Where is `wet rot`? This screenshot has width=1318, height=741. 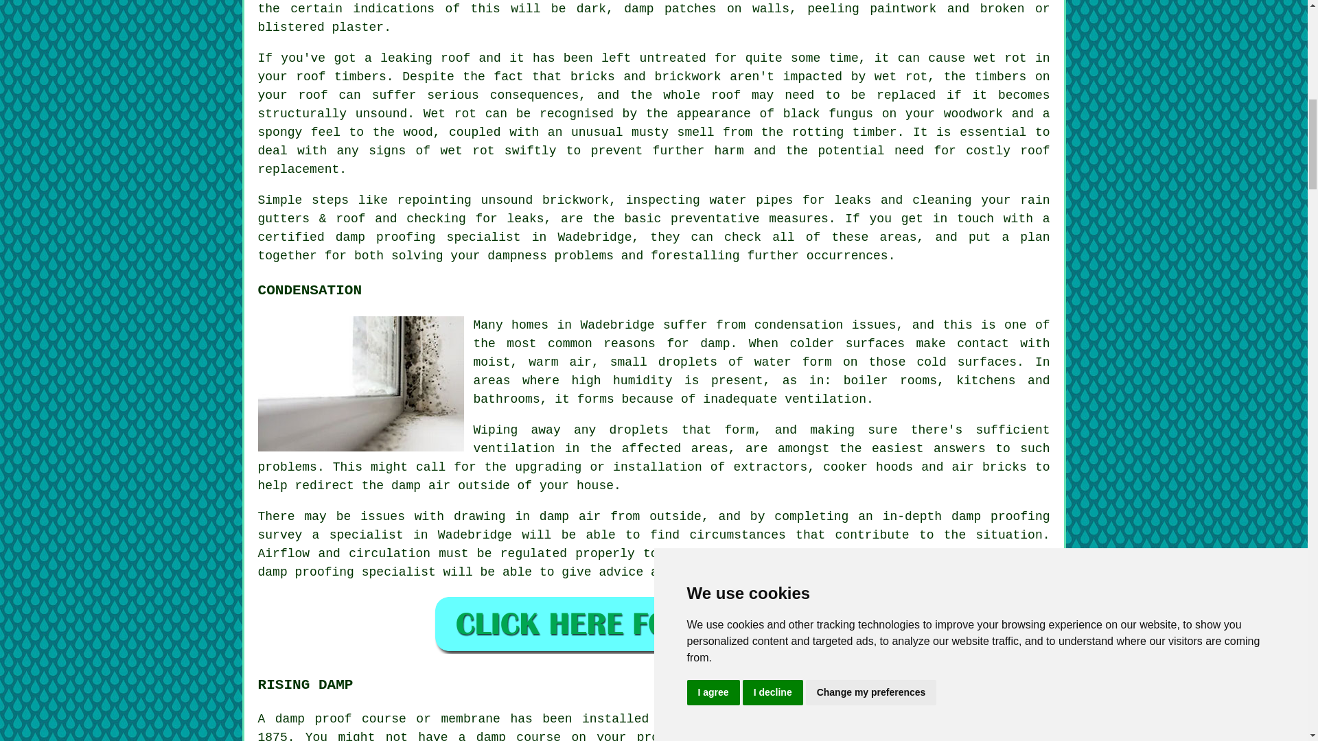 wet rot is located at coordinates (901, 77).